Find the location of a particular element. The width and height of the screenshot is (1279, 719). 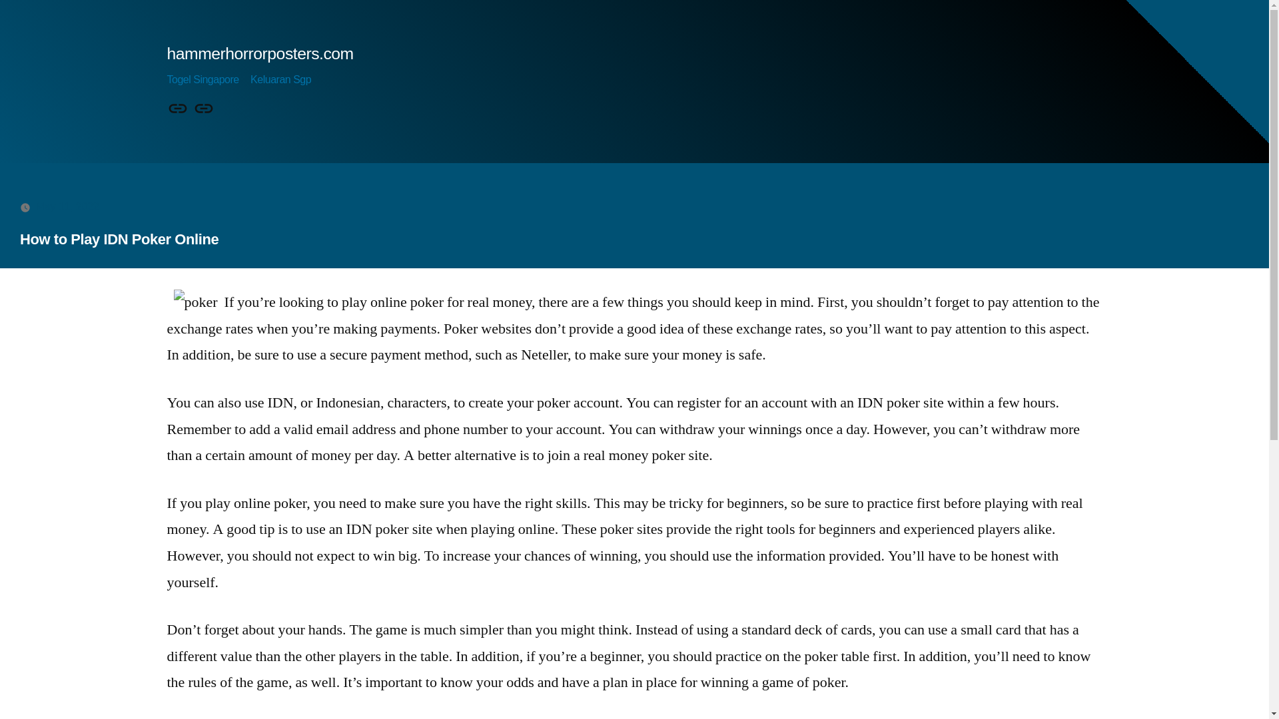

May 11, 2022 is located at coordinates (67, 206).